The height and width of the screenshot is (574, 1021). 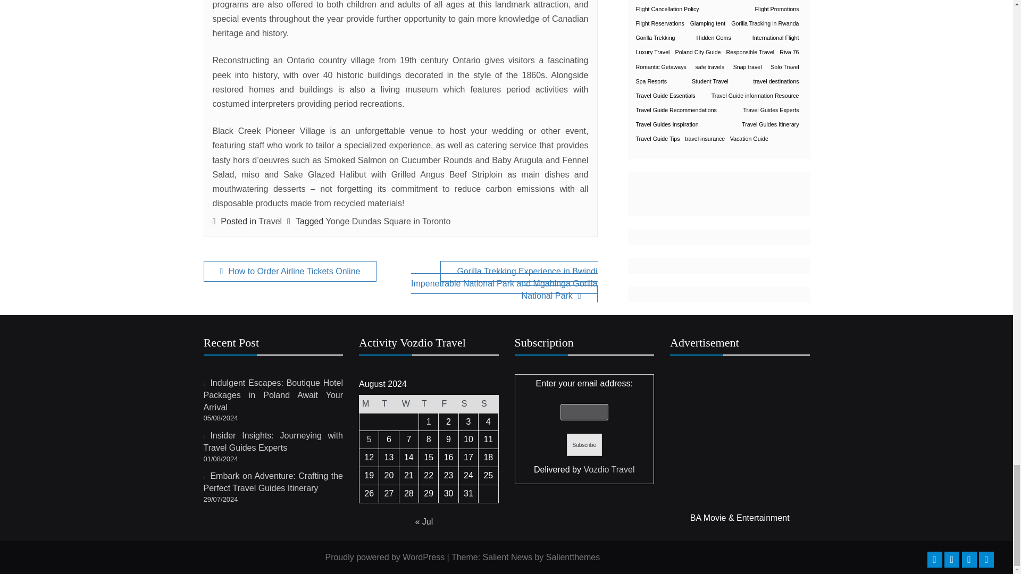 I want to click on Travel, so click(x=270, y=221).